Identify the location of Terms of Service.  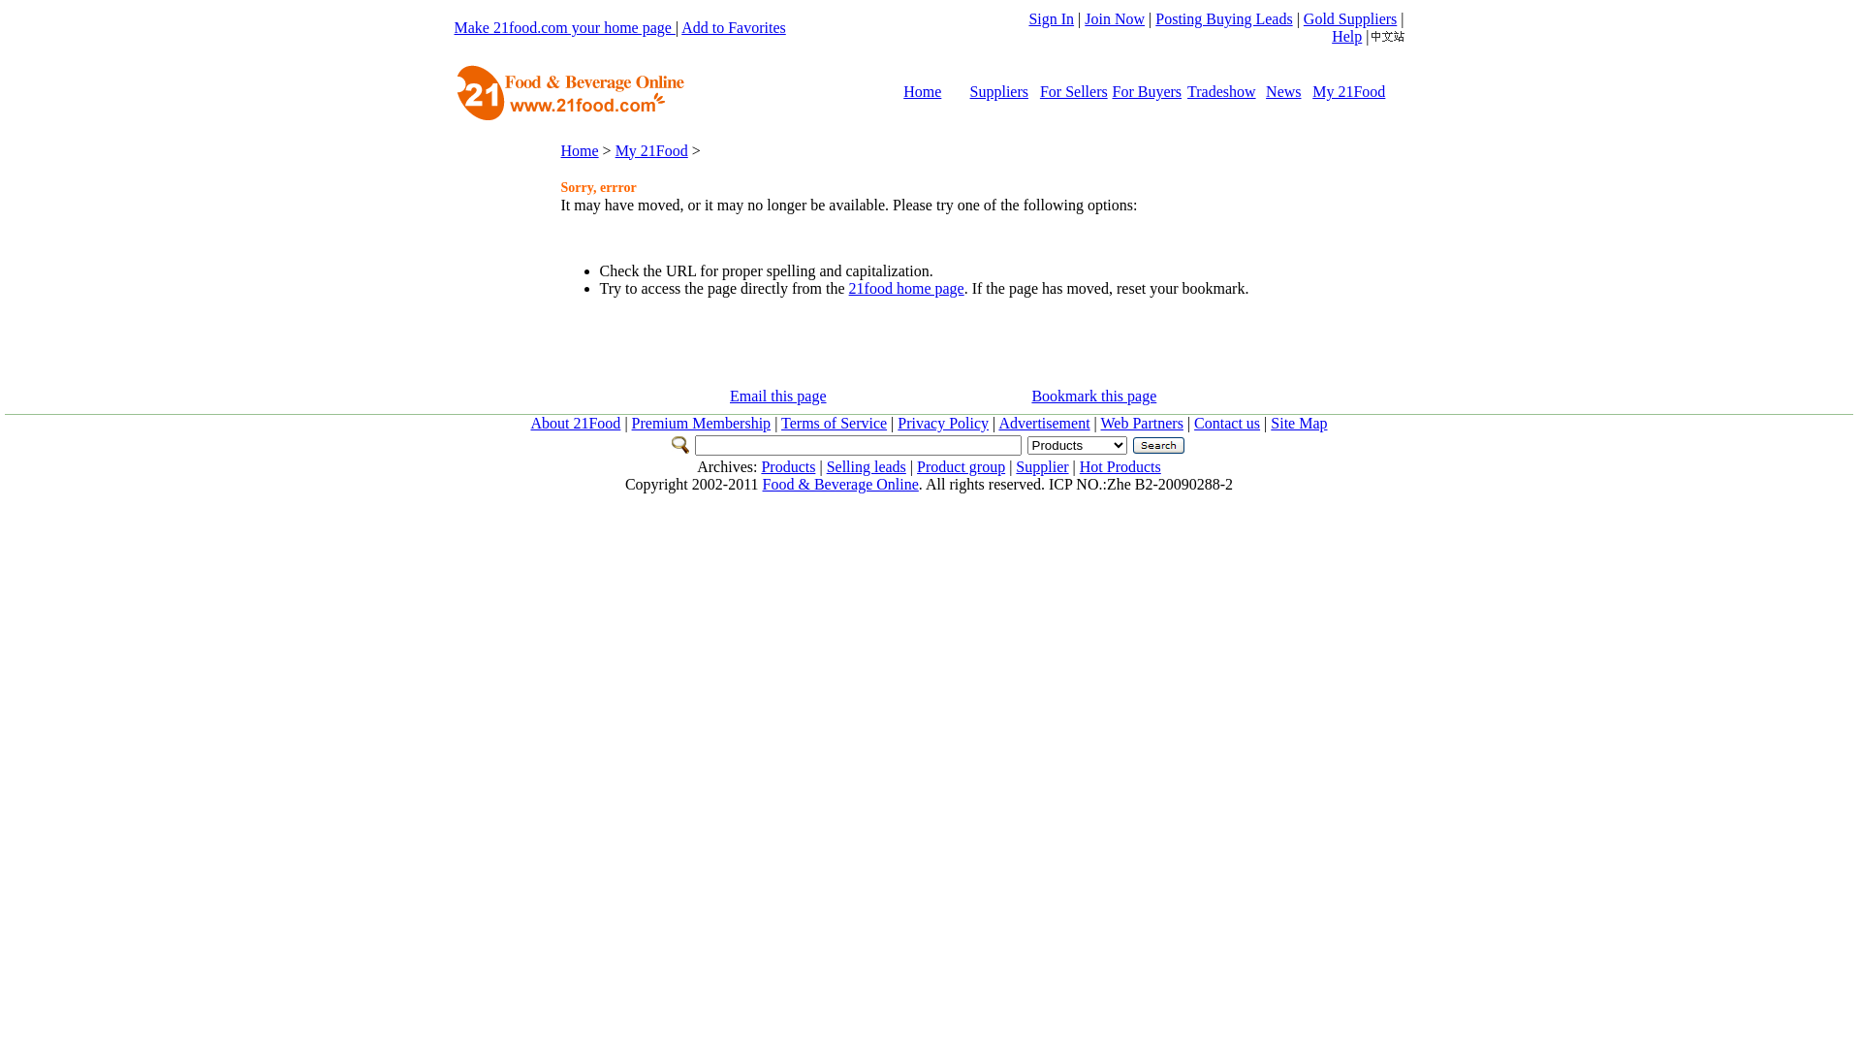
(834, 423).